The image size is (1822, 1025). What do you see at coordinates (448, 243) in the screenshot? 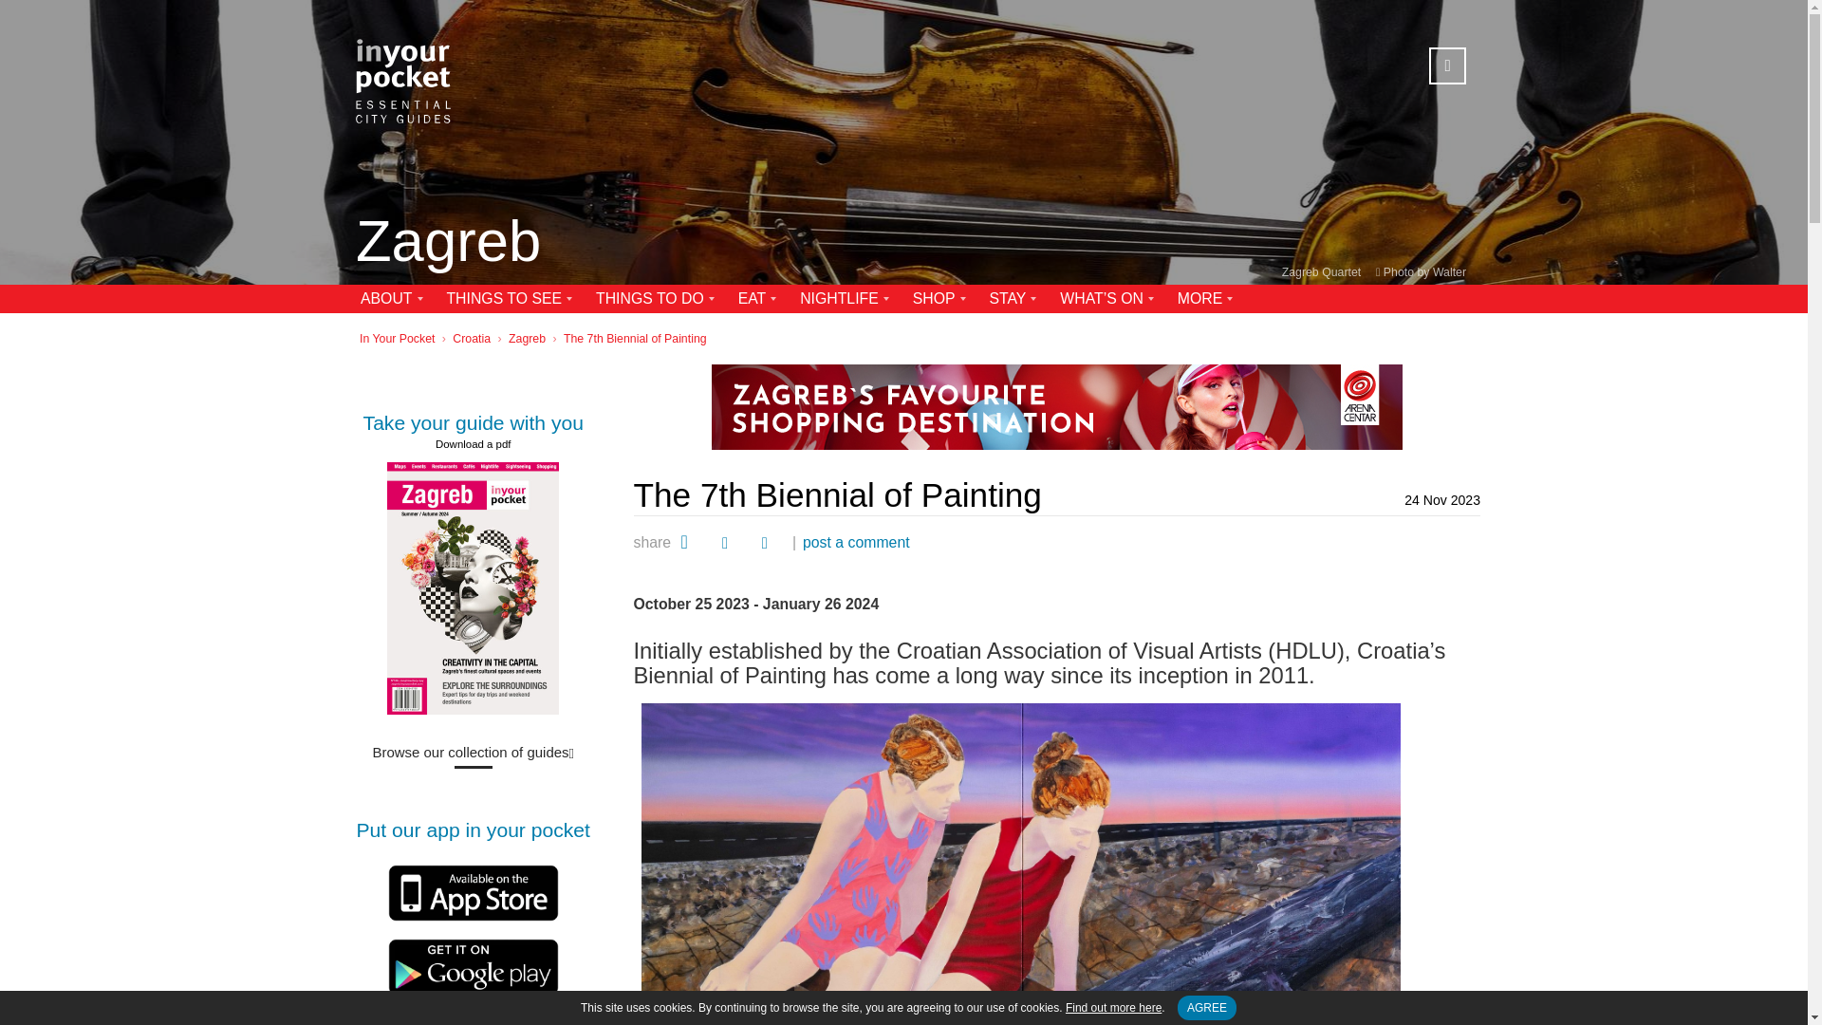
I see `Zagreb` at bounding box center [448, 243].